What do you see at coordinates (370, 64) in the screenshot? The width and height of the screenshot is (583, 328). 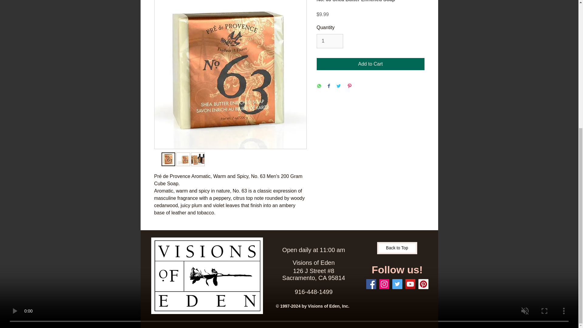 I see `Add to Cart` at bounding box center [370, 64].